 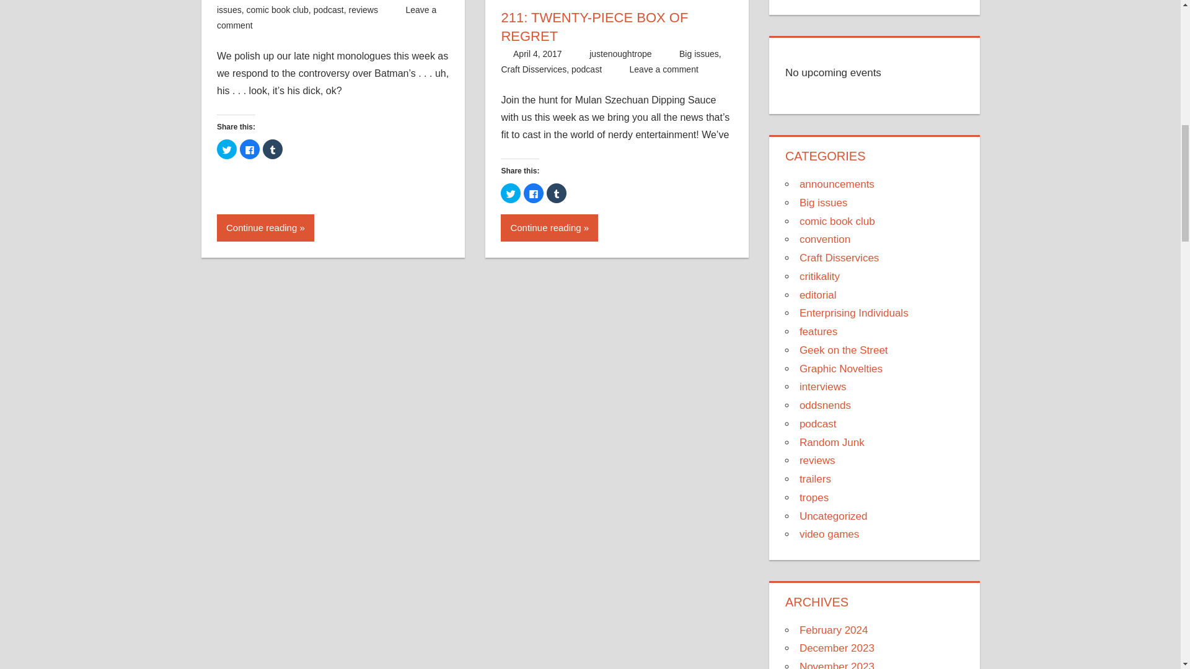 What do you see at coordinates (537, 53) in the screenshot?
I see `April 4, 2017` at bounding box center [537, 53].